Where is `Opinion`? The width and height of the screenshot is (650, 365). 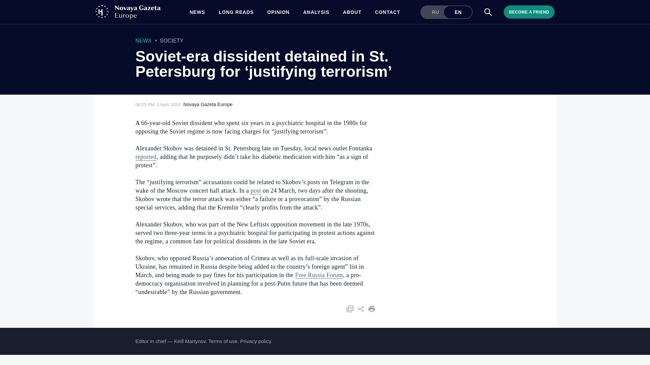 Opinion is located at coordinates (278, 12).